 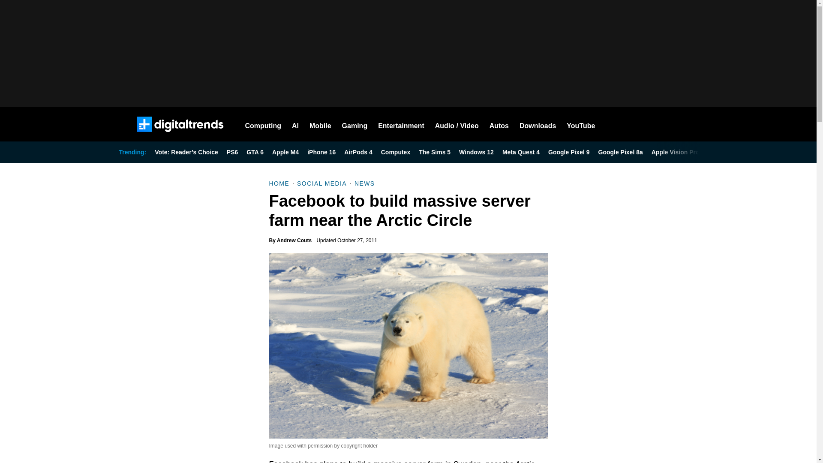 I want to click on Downloads, so click(x=538, y=124).